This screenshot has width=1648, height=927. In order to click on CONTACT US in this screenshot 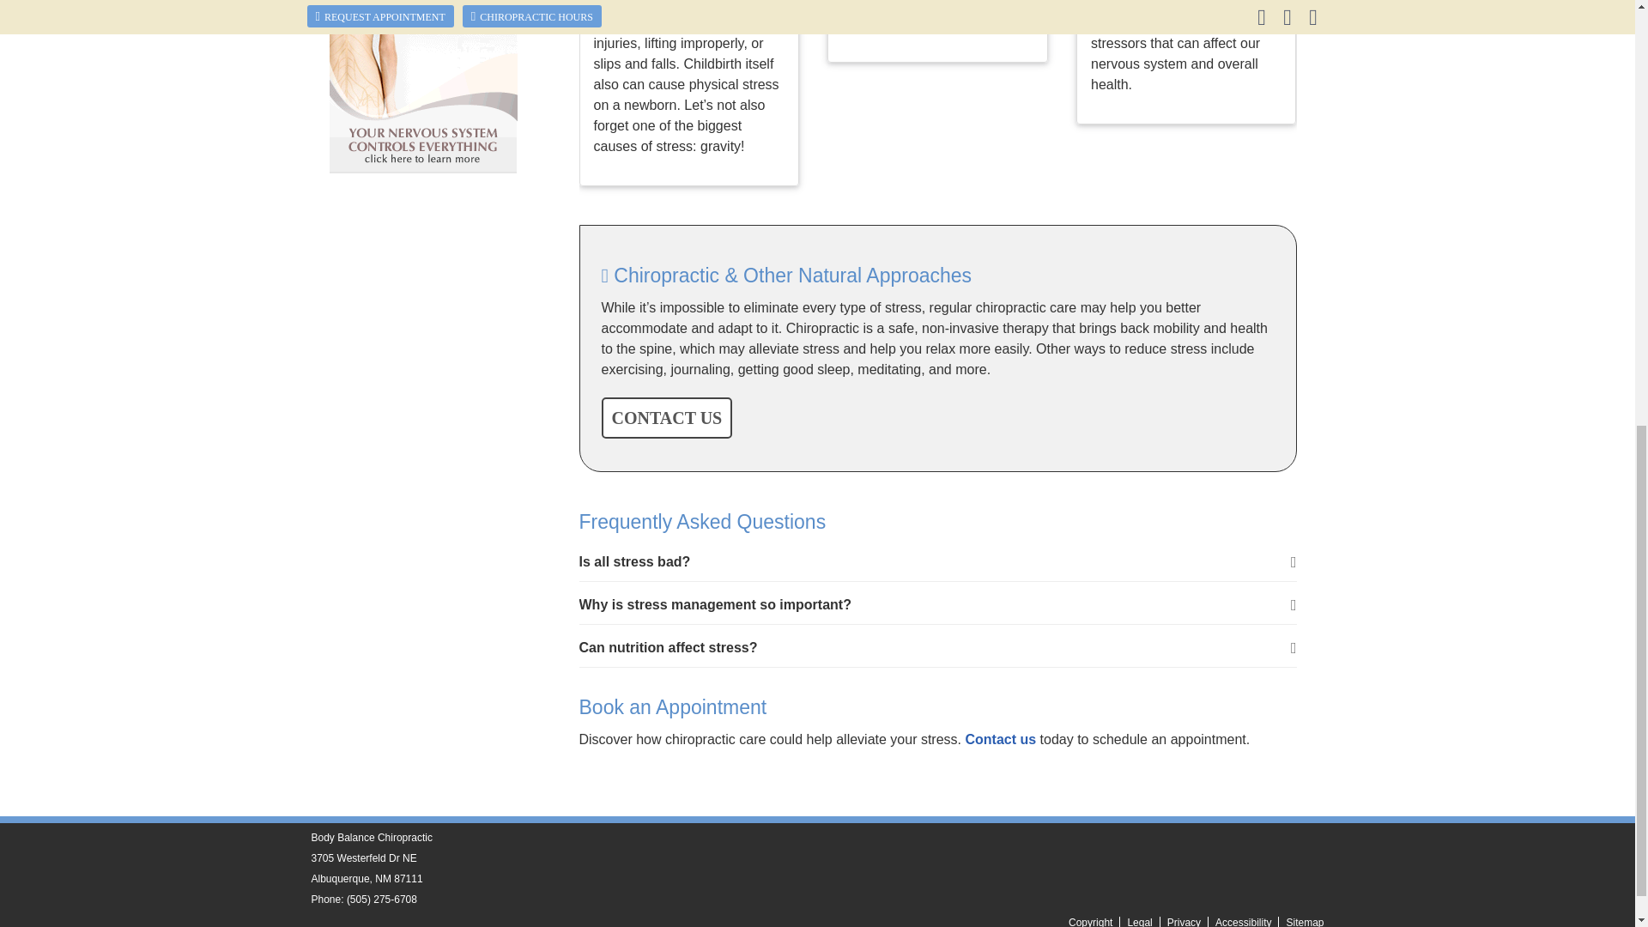, I will do `click(666, 417)`.